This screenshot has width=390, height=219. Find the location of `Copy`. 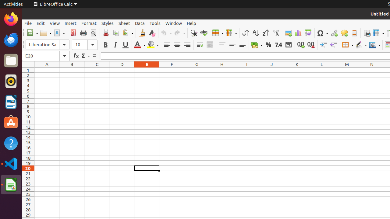

Copy is located at coordinates (116, 33).